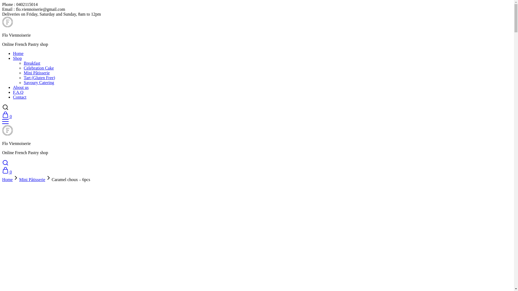  Describe the element at coordinates (32, 63) in the screenshot. I see `Breakfast` at that location.